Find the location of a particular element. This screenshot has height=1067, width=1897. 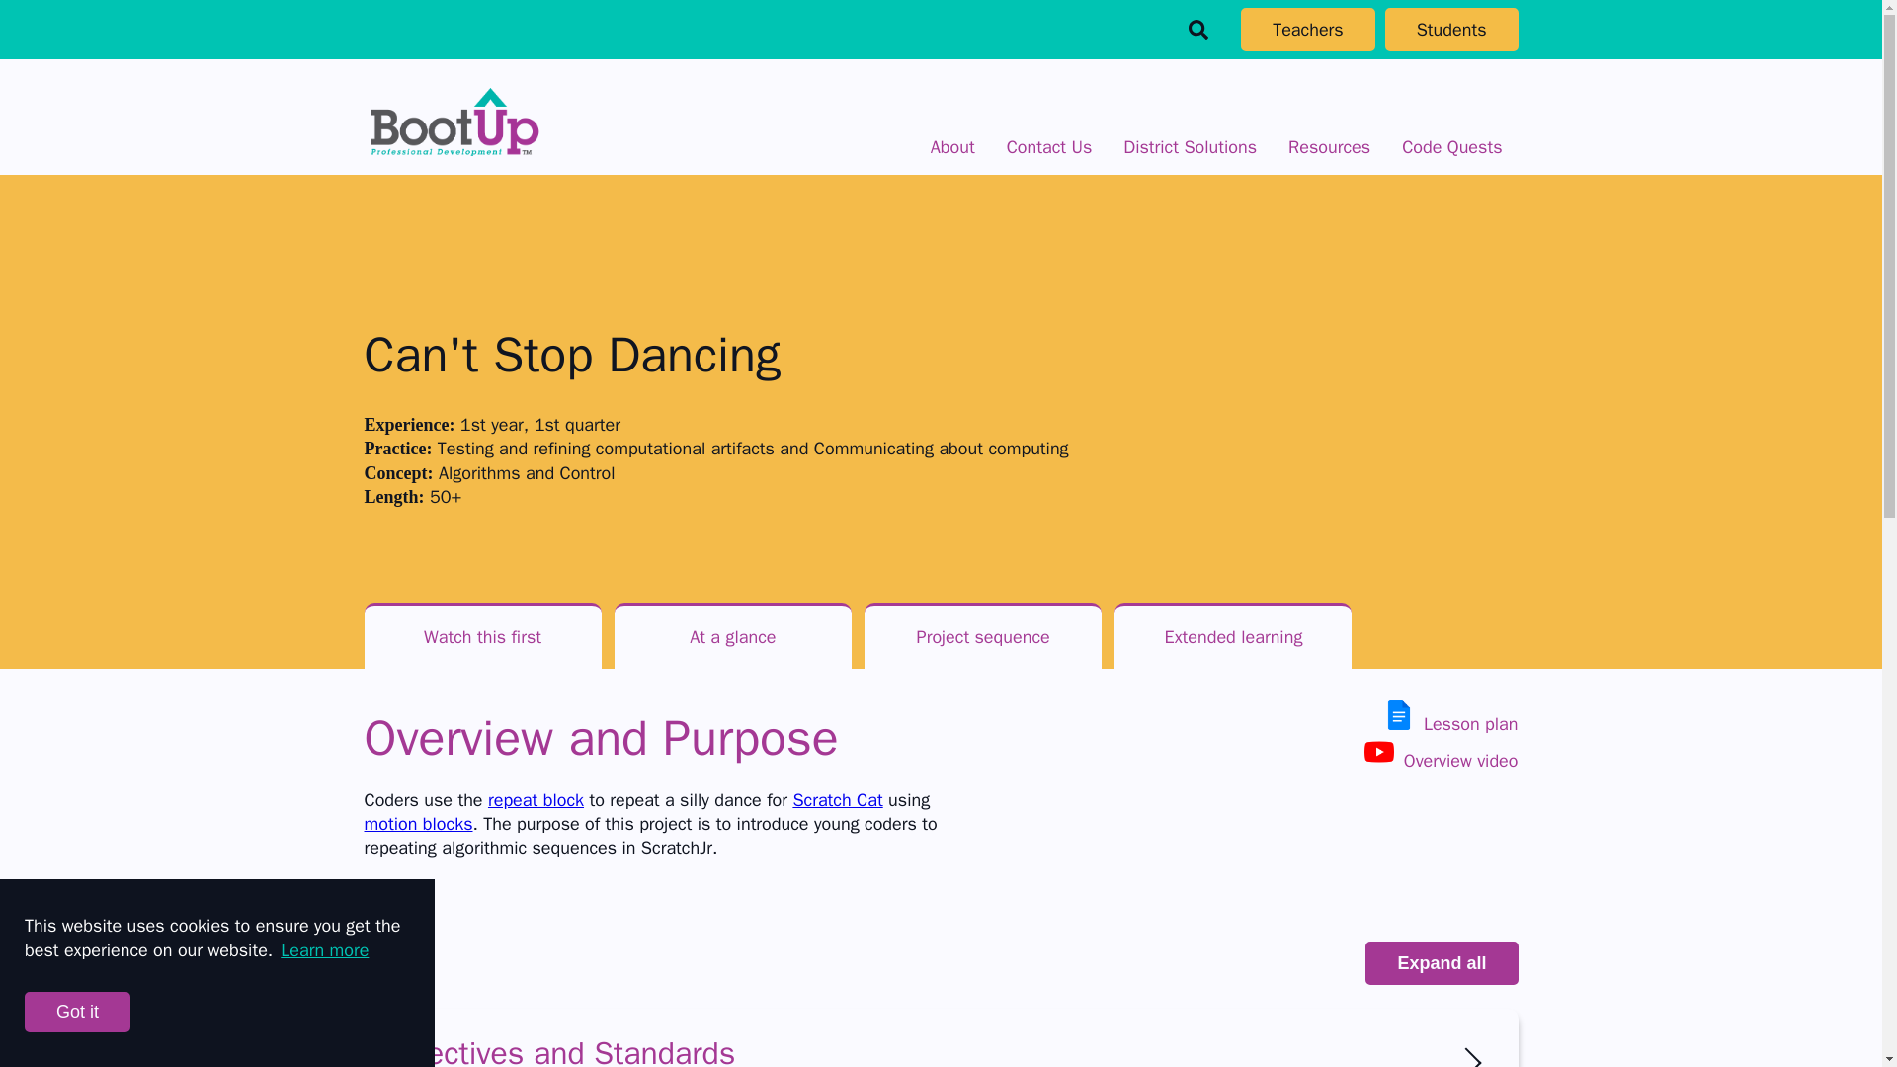

Scratch Cat is located at coordinates (837, 800).